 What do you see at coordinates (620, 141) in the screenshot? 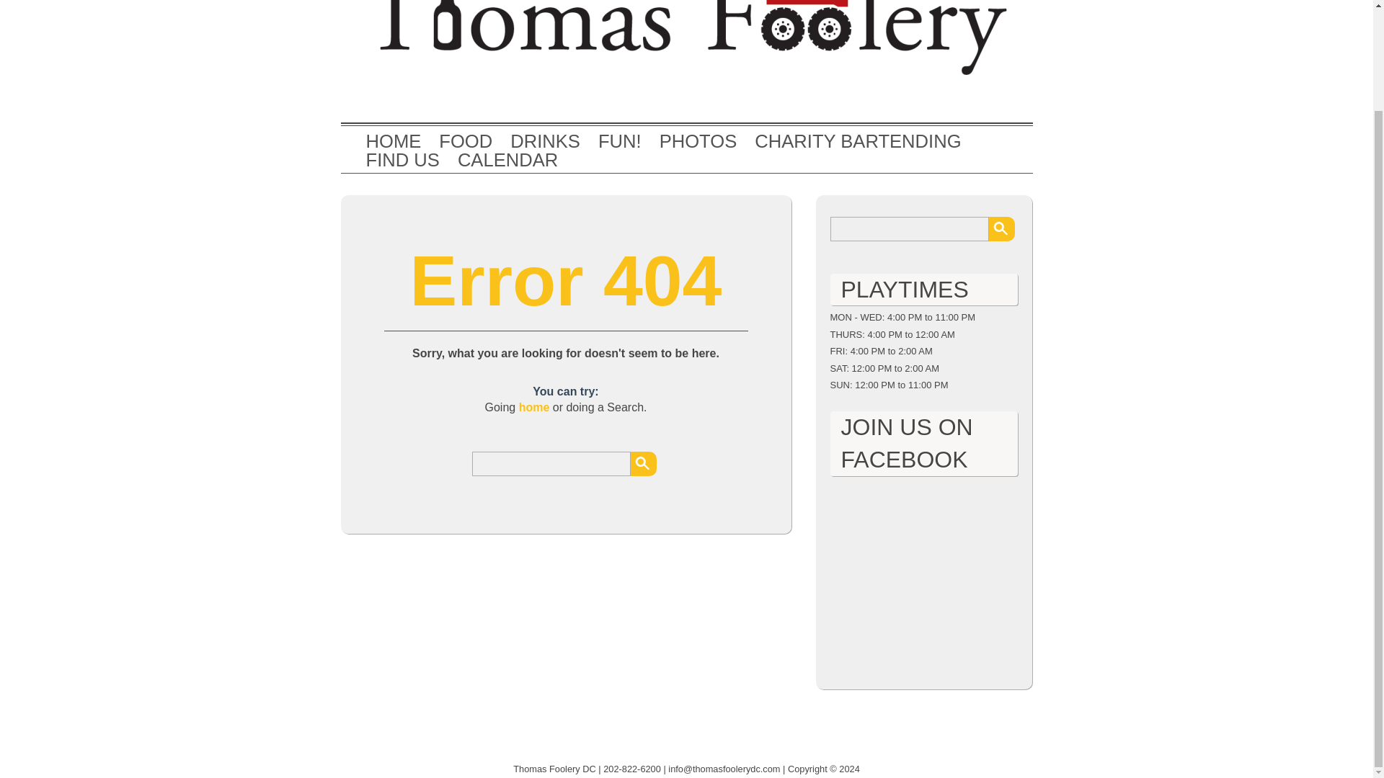
I see `FUN!` at bounding box center [620, 141].